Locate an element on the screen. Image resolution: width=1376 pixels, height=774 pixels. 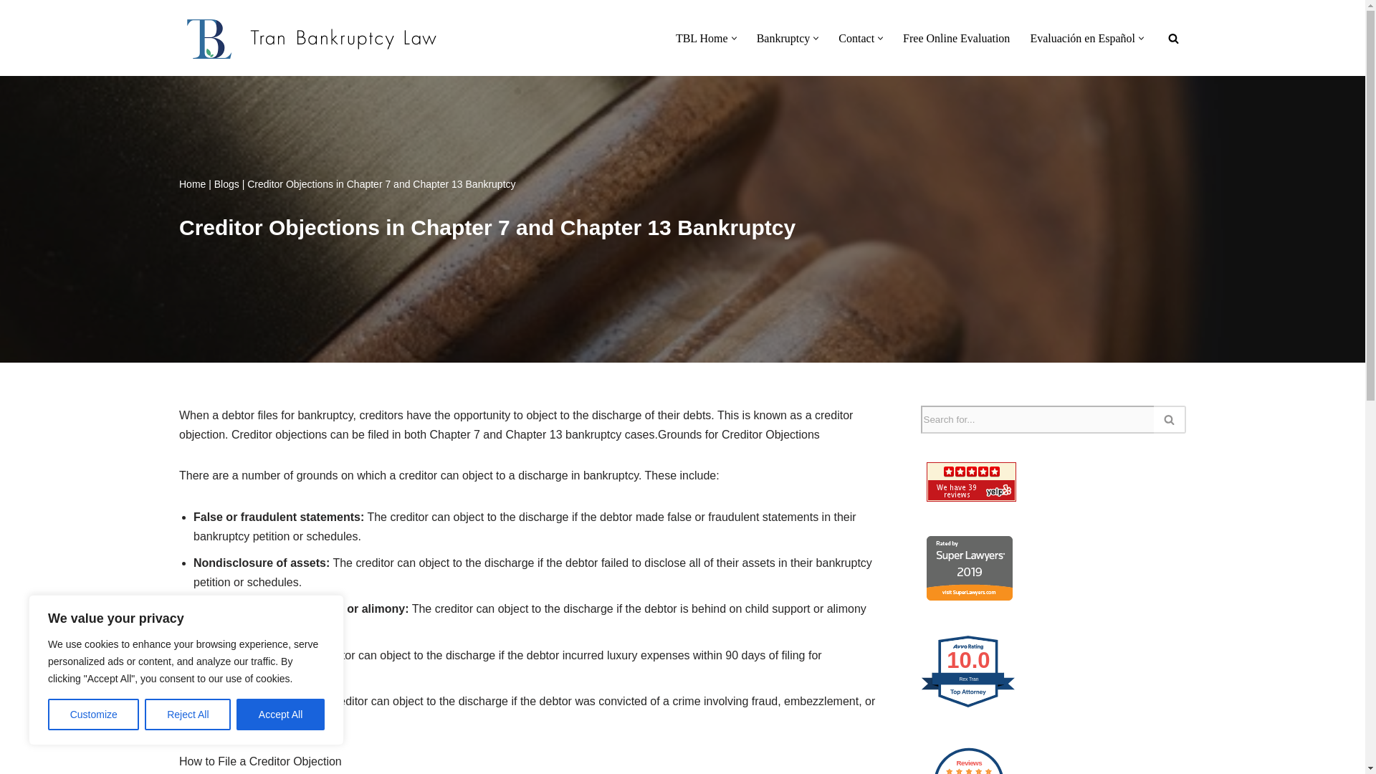
Contact is located at coordinates (856, 37).